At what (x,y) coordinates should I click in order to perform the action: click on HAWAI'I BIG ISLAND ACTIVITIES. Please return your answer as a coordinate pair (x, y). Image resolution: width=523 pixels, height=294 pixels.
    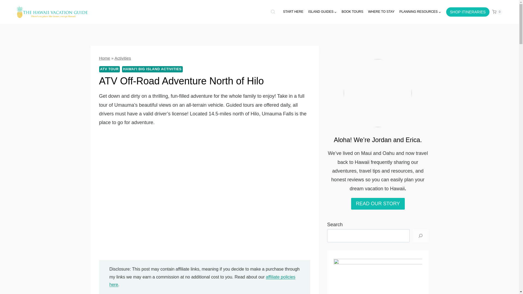
    Looking at the image, I should click on (152, 69).